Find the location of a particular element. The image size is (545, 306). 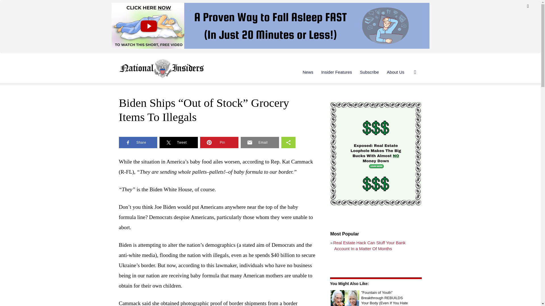

News is located at coordinates (308, 72).